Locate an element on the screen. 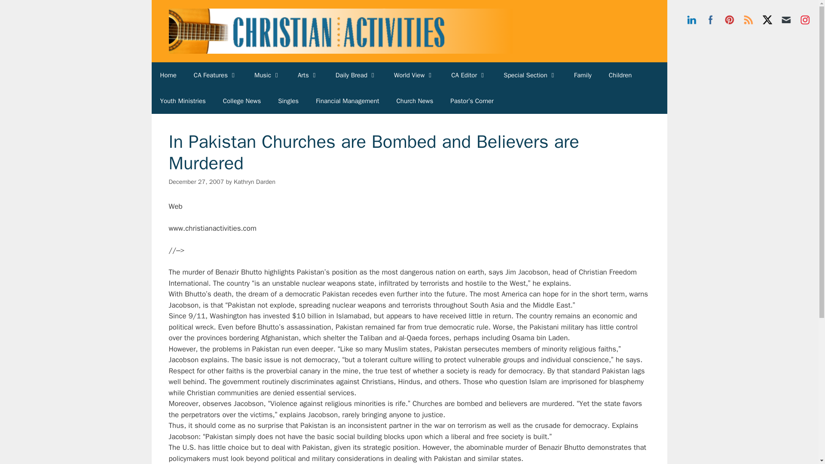 This screenshot has width=825, height=464. View all posts by Kathryn Darden is located at coordinates (254, 181).